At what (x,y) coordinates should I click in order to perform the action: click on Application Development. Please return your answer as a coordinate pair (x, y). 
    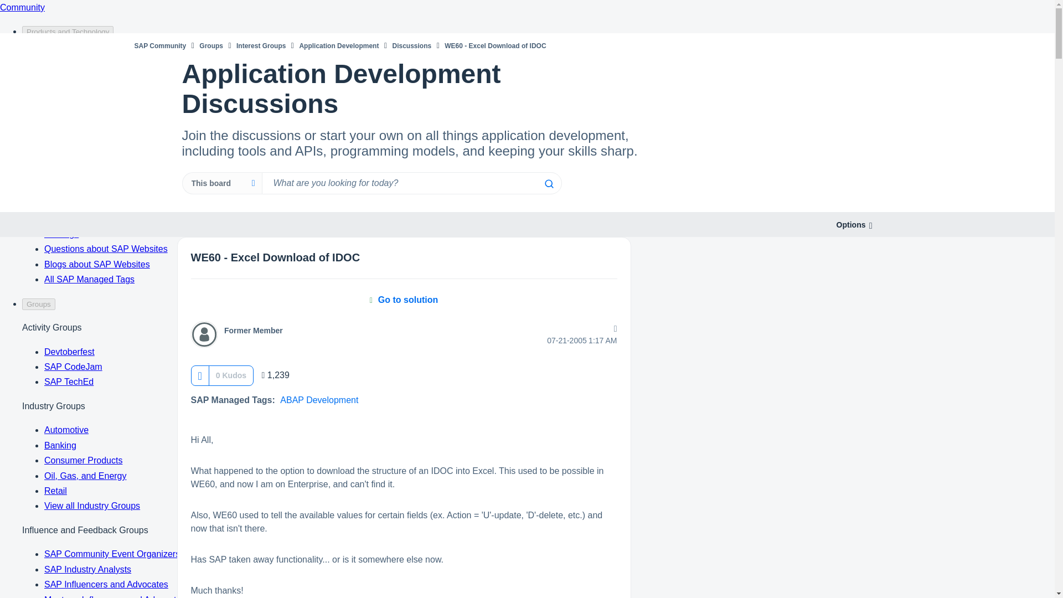
    Looking at the image, I should click on (338, 45).